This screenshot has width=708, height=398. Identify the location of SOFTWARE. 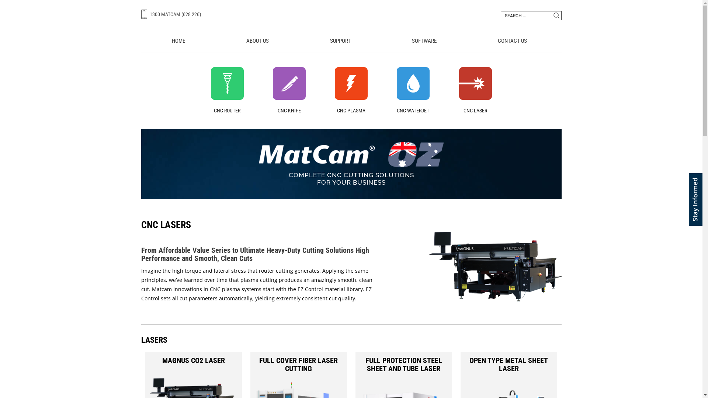
(424, 41).